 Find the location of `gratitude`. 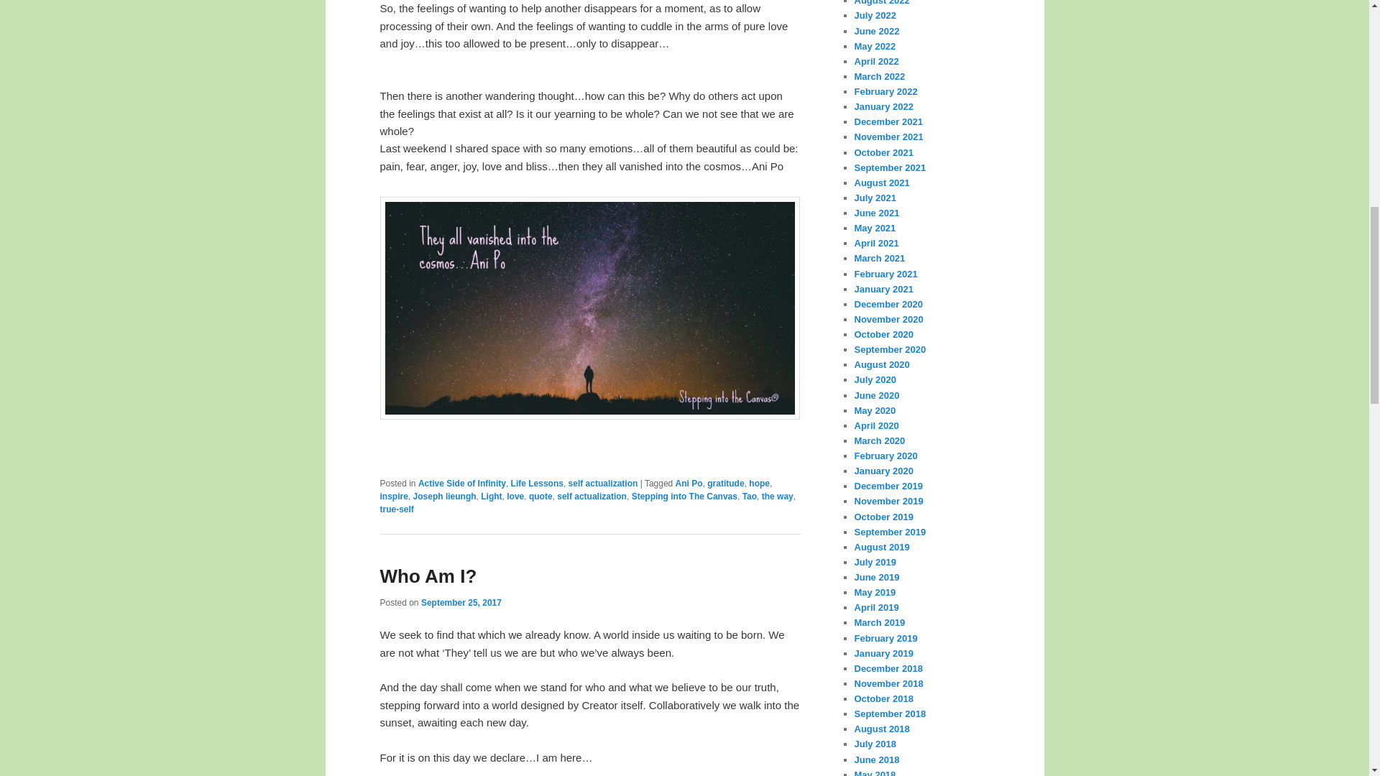

gratitude is located at coordinates (724, 484).